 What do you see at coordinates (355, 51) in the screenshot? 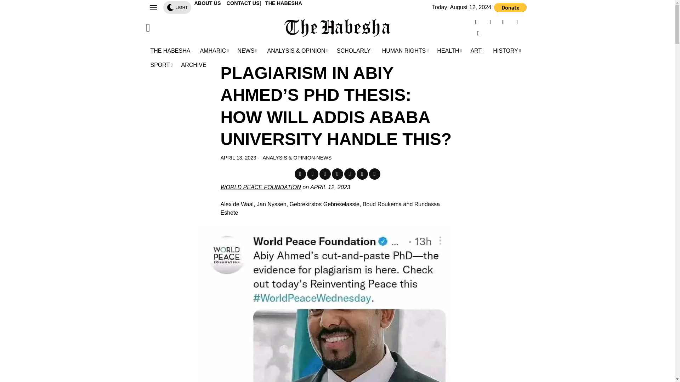
I see `Scholarly Articles` at bounding box center [355, 51].